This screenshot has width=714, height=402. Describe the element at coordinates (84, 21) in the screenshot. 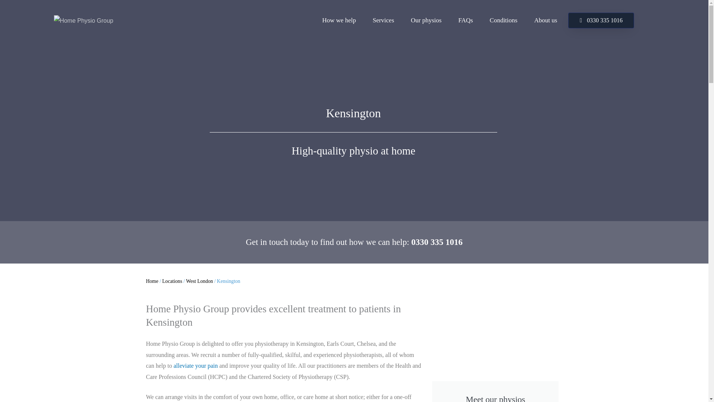

I see `HPG-Logo` at that location.